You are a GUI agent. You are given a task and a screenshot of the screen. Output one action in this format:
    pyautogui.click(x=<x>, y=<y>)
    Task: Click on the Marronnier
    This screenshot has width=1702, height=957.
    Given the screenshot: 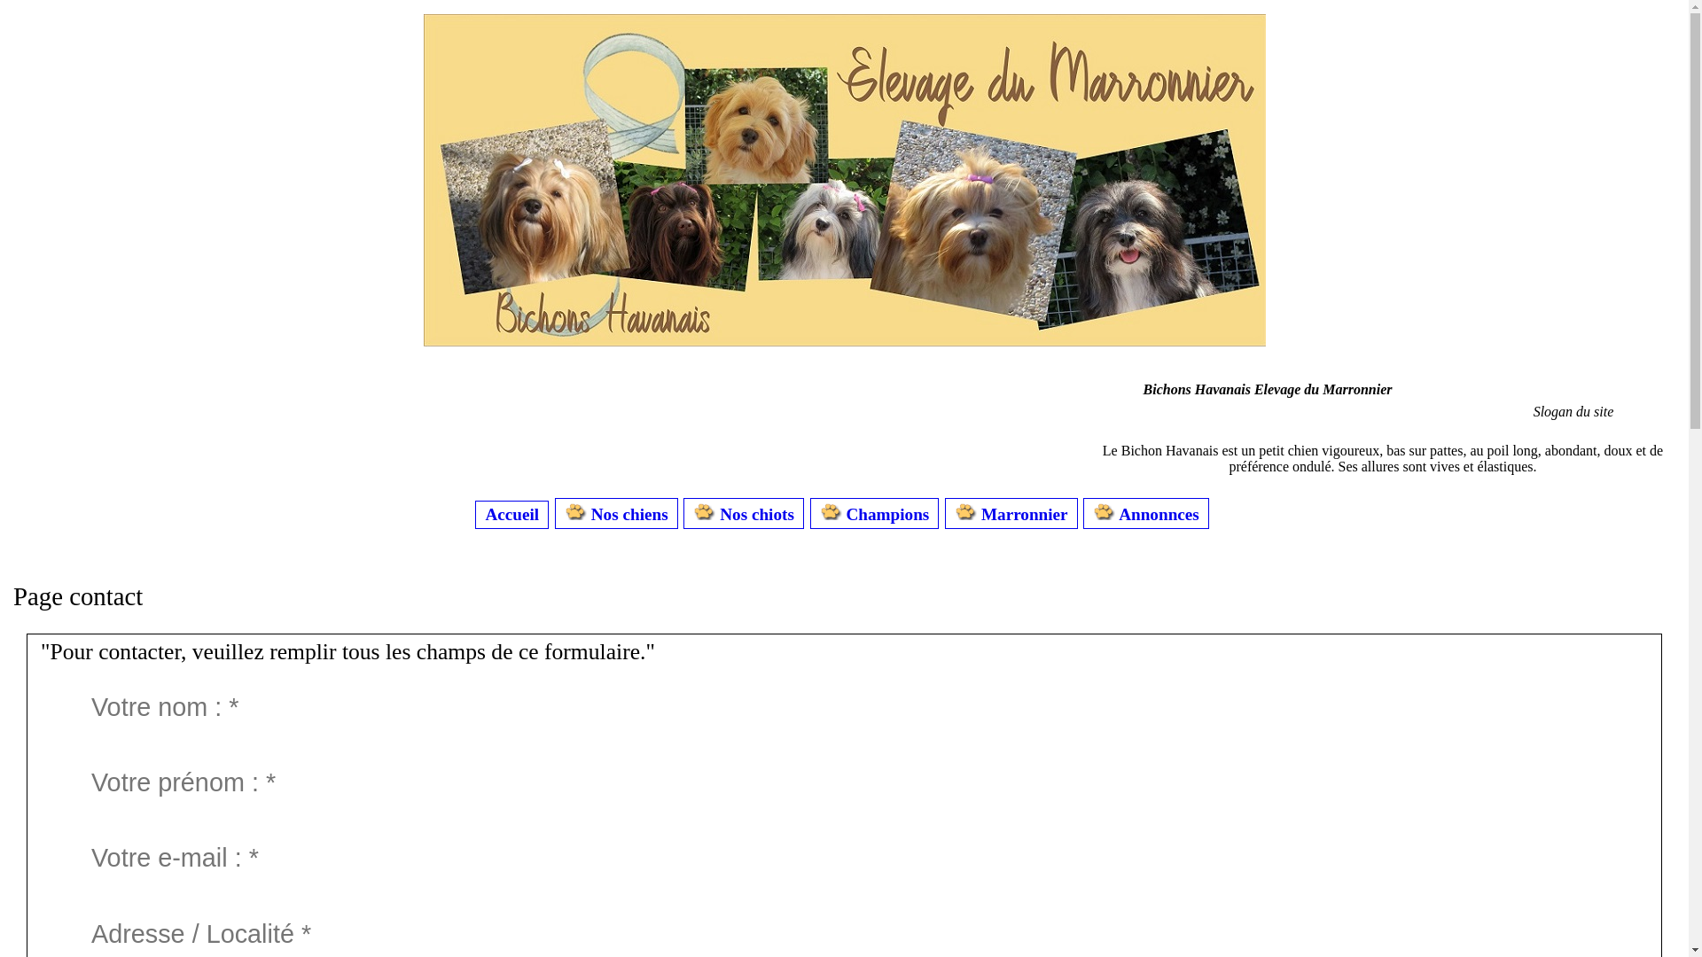 What is the action you would take?
    pyautogui.click(x=1011, y=514)
    